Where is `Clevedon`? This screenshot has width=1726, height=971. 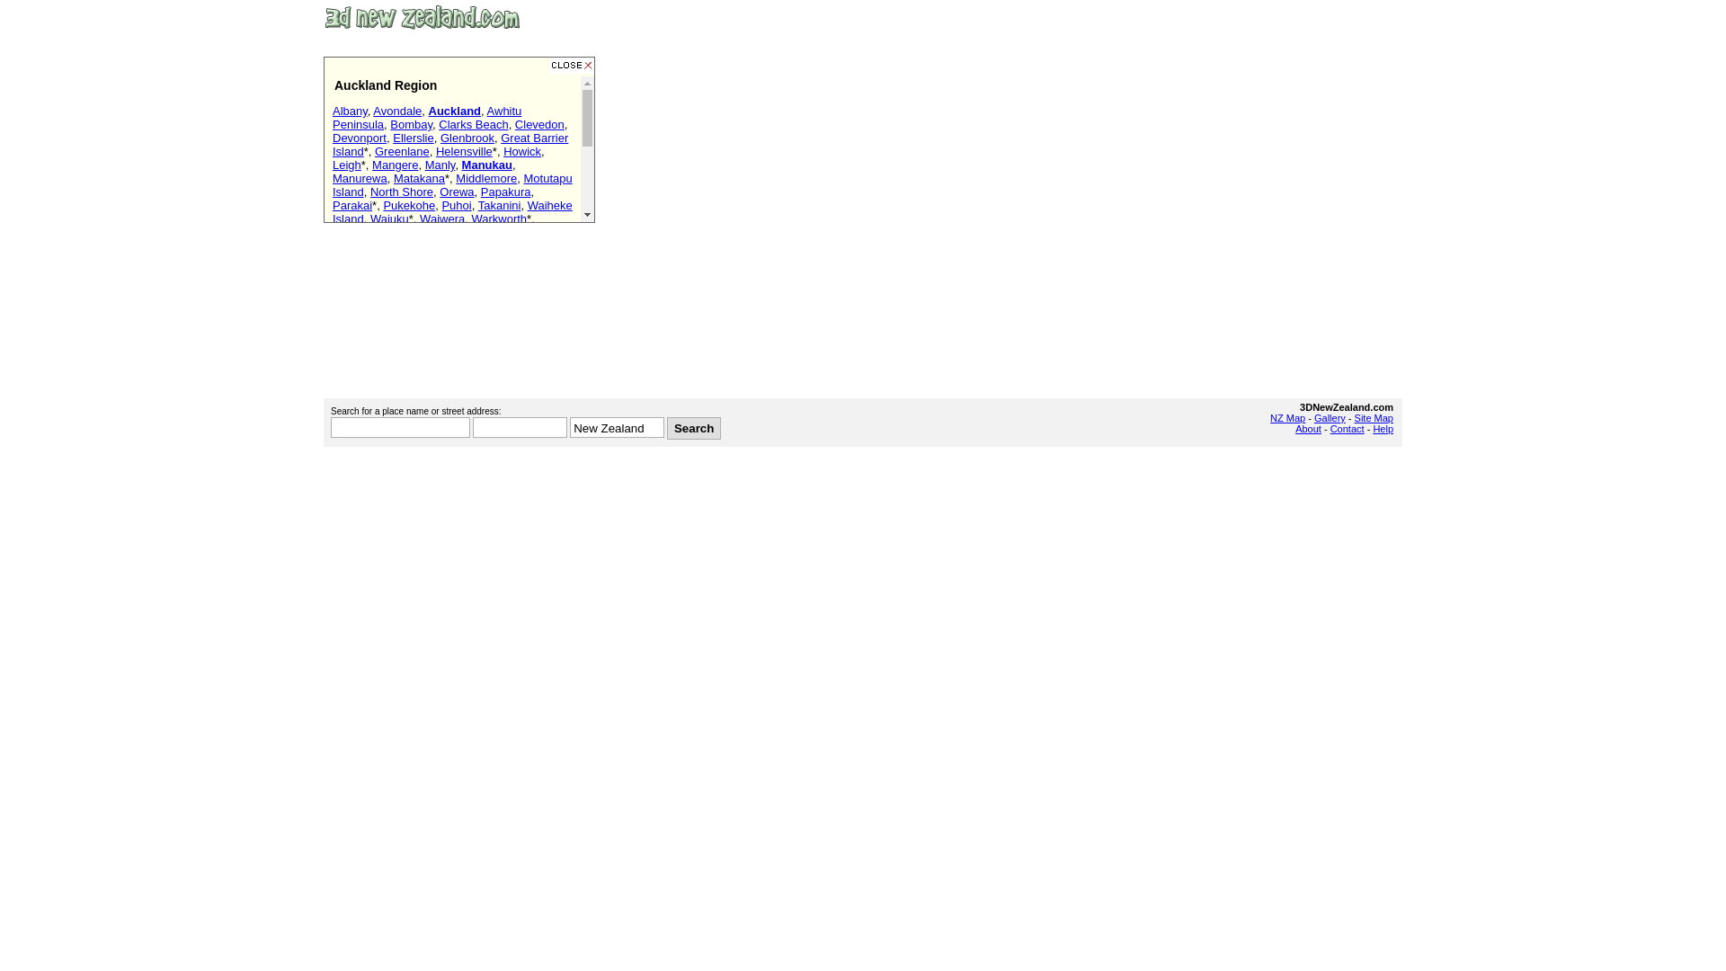
Clevedon is located at coordinates (539, 124).